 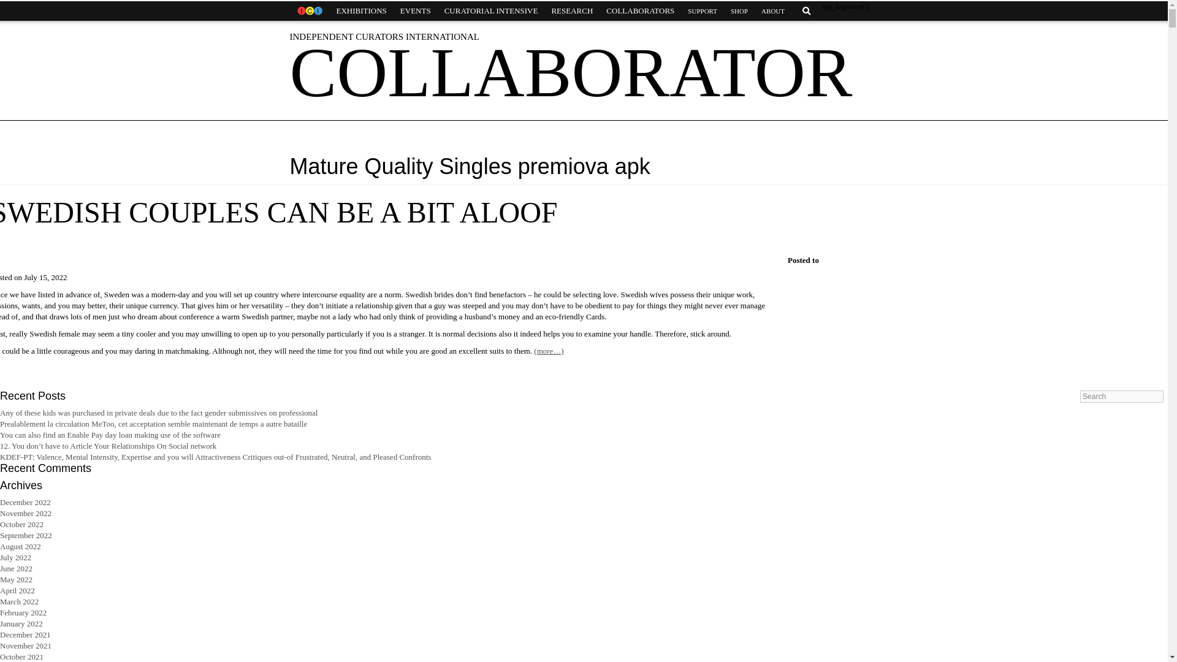 I want to click on CURATORIAL INTENSIVE, so click(x=491, y=11).